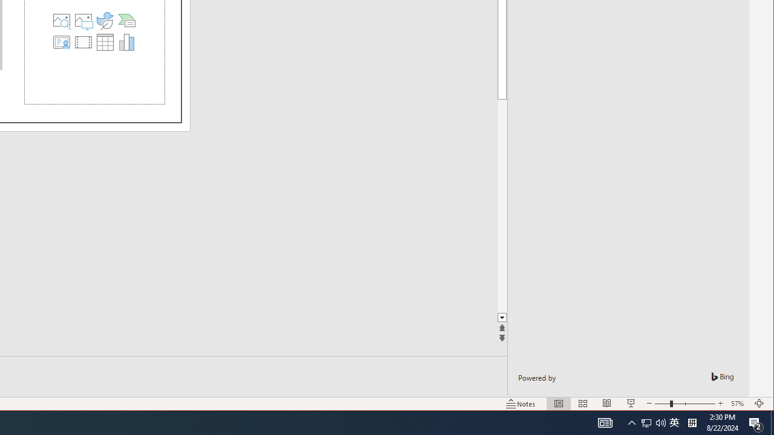 This screenshot has width=774, height=435. I want to click on Insert Video, so click(83, 42).